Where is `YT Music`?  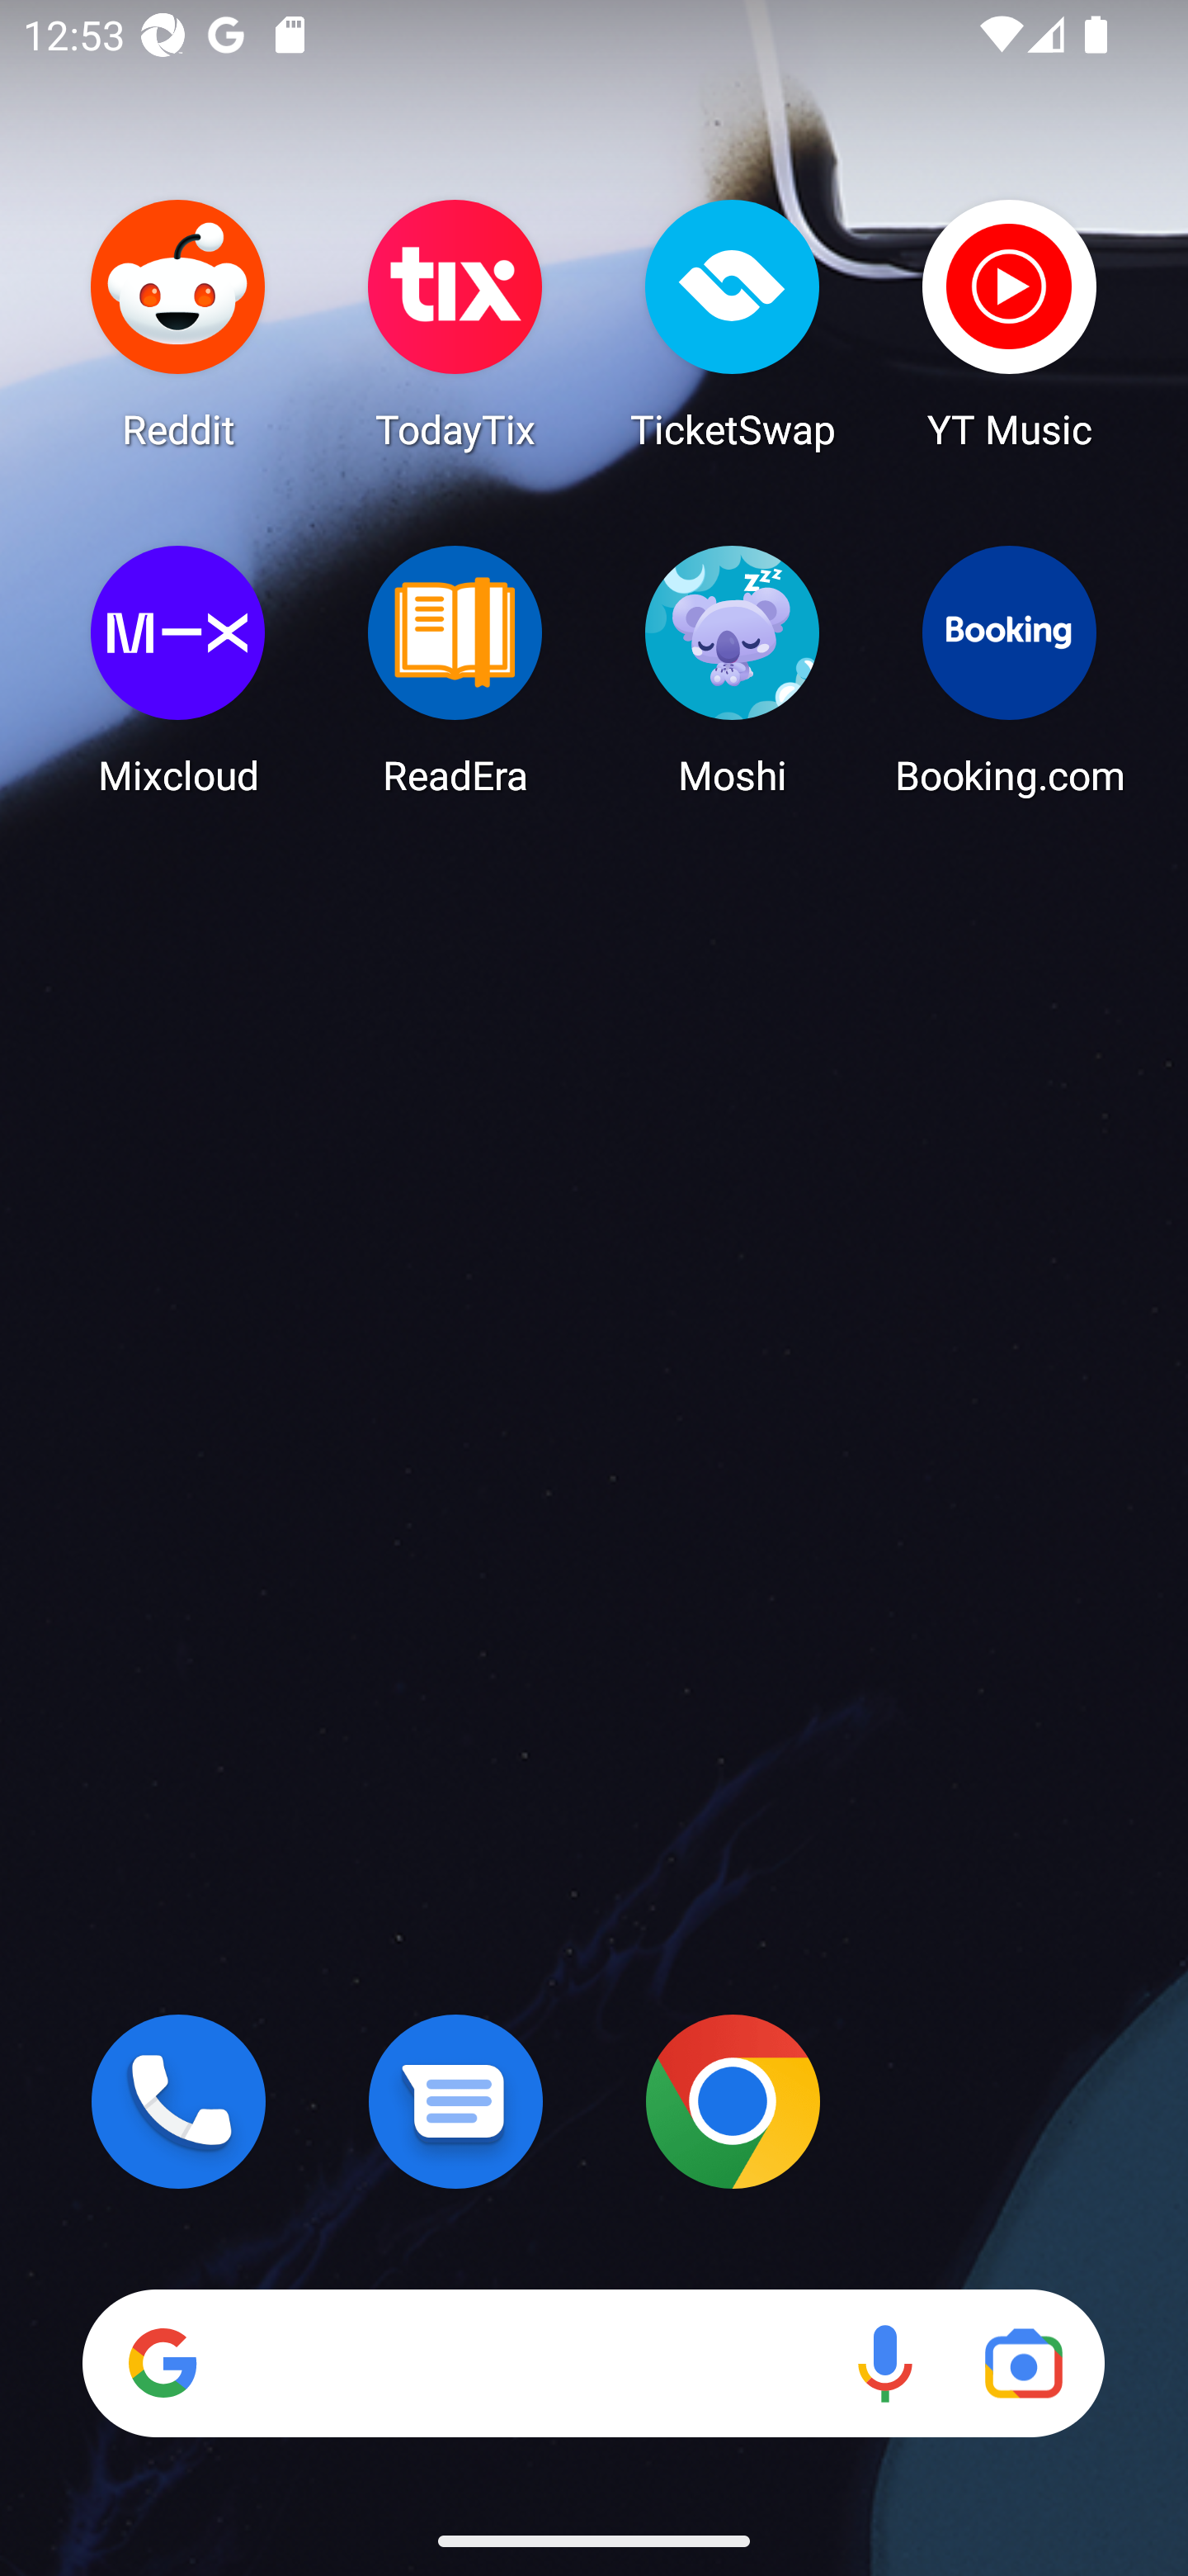
YT Music is located at coordinates (1010, 324).